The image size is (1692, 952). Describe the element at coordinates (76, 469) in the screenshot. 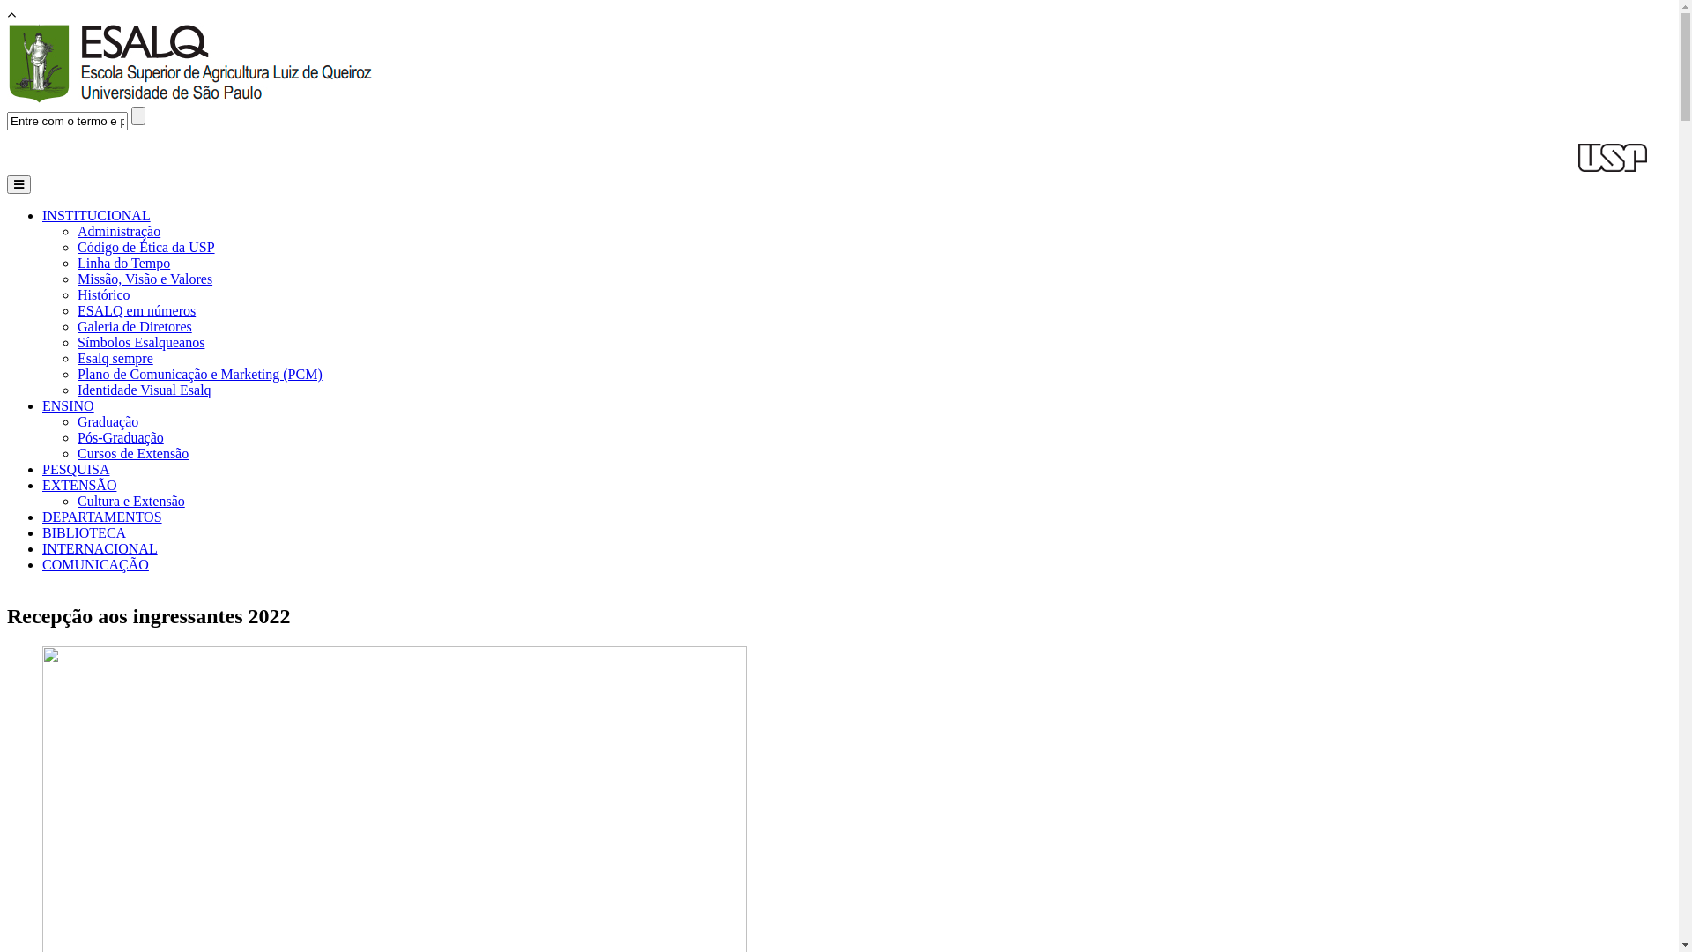

I see `PESQUISA` at that location.